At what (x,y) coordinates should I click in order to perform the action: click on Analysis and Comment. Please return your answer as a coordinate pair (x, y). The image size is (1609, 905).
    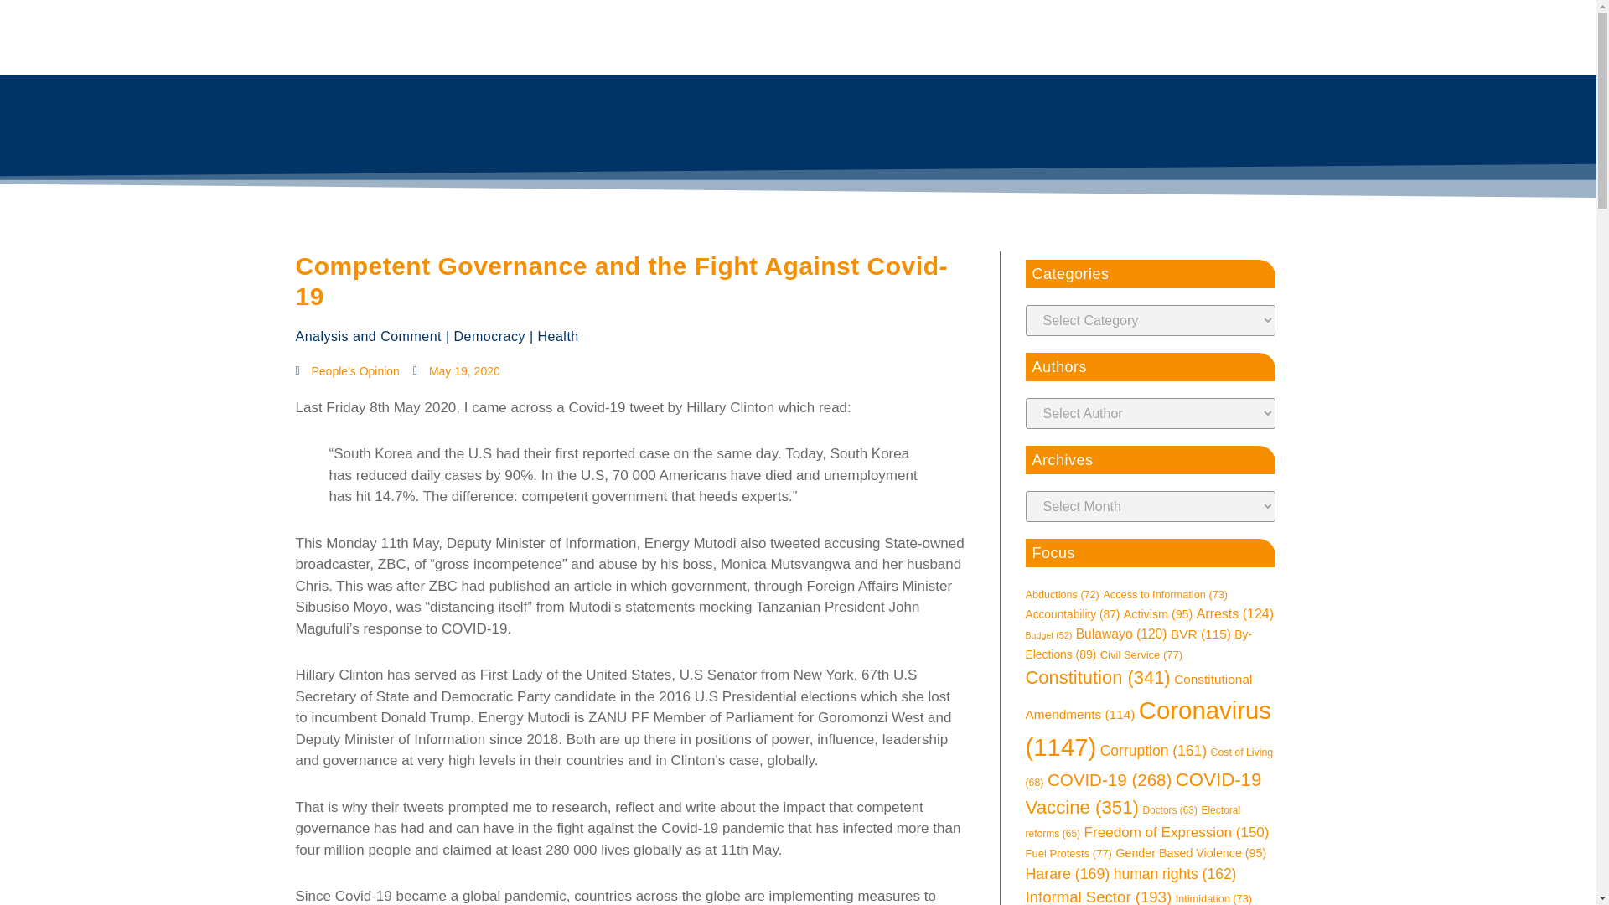
    Looking at the image, I should click on (367, 337).